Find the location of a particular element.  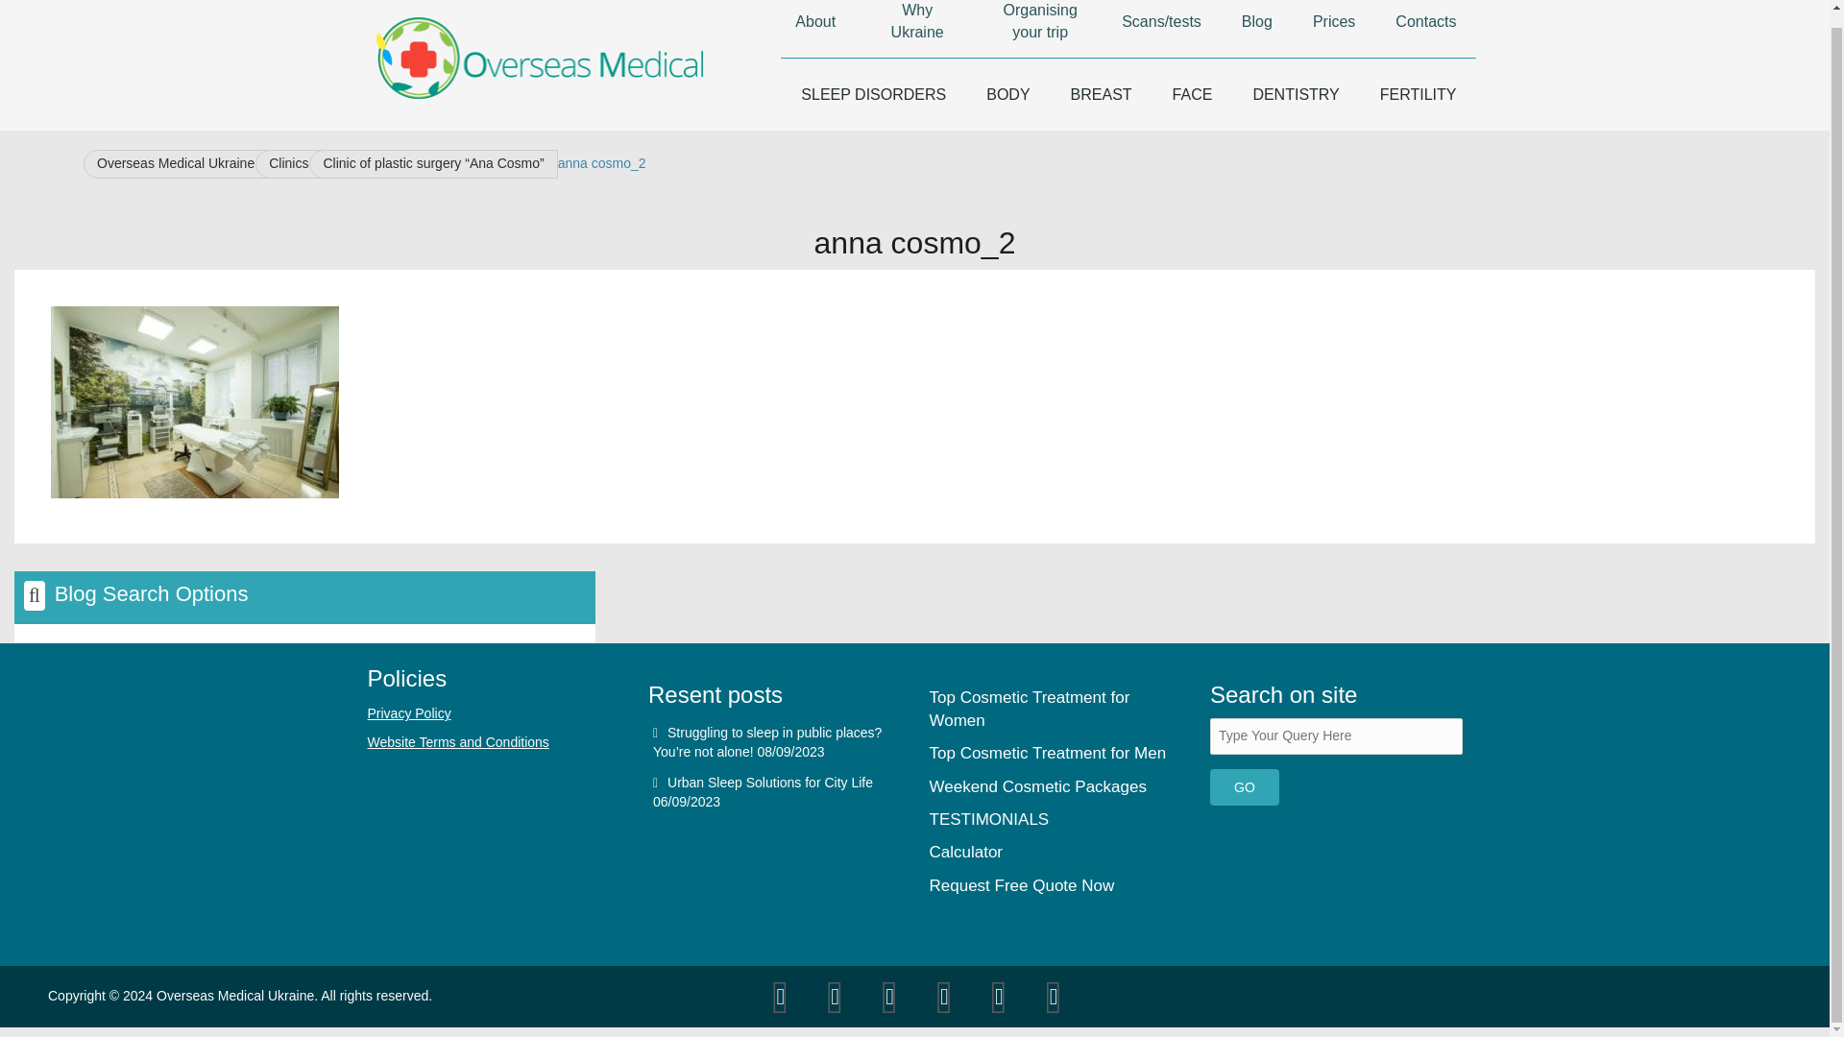

Go to Overseas Medical Ukraine. is located at coordinates (181, 163).